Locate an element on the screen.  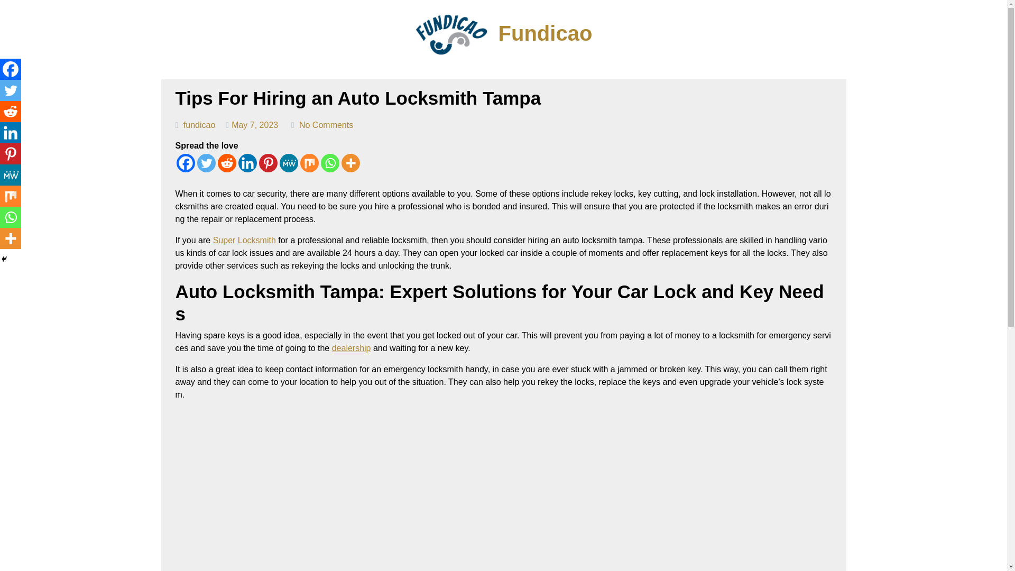
No Comments is located at coordinates (326, 125).